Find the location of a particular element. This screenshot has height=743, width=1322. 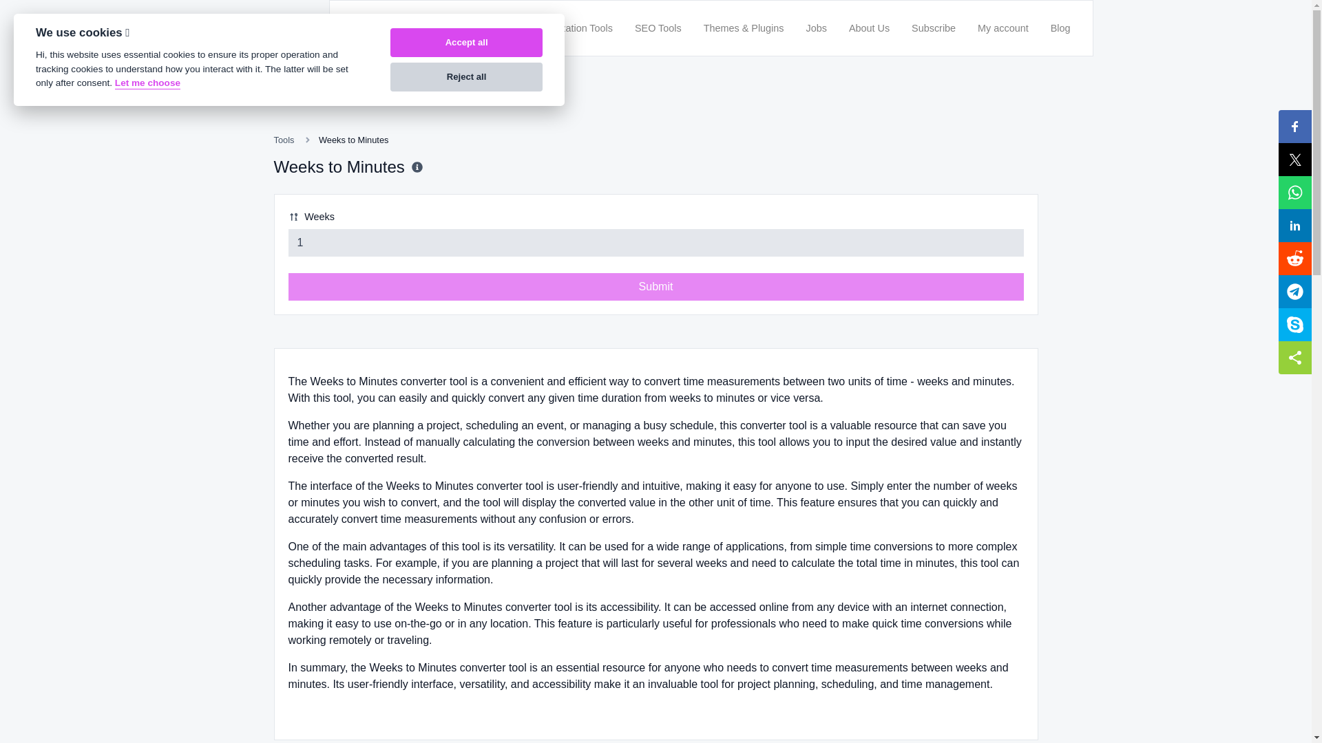

Let me choose is located at coordinates (147, 83).